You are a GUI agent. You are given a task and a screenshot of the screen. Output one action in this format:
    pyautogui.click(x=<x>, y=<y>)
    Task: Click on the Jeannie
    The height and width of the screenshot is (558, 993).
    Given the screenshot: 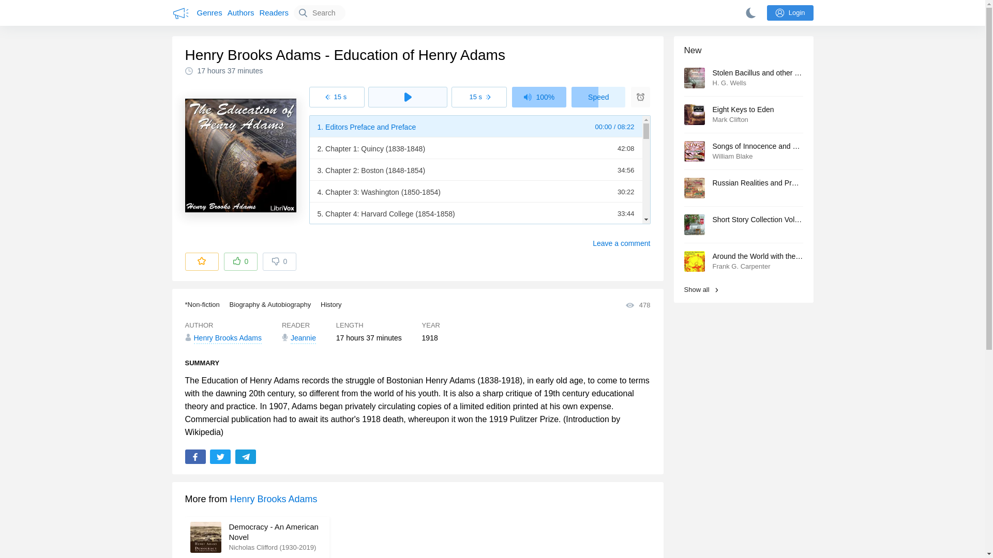 What is the action you would take?
    pyautogui.click(x=299, y=338)
    